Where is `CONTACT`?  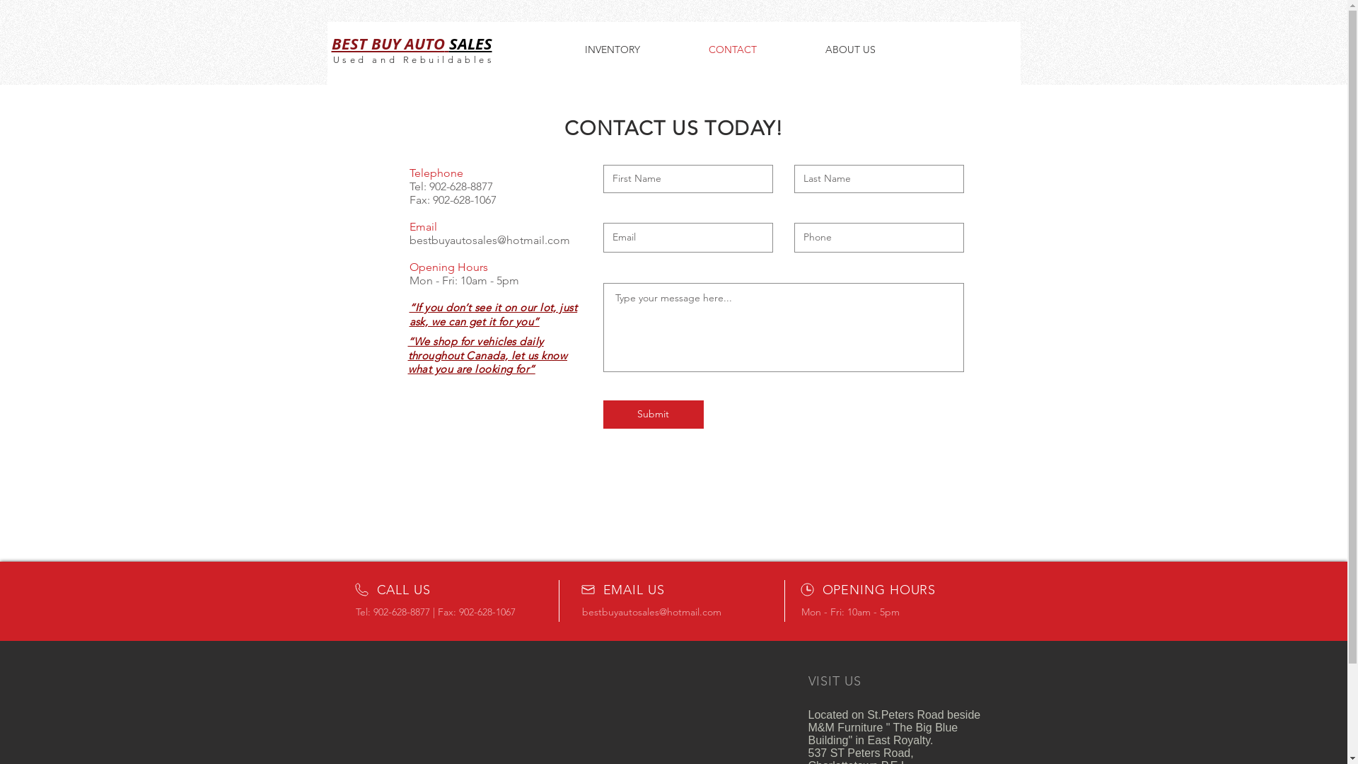 CONTACT is located at coordinates (733, 50).